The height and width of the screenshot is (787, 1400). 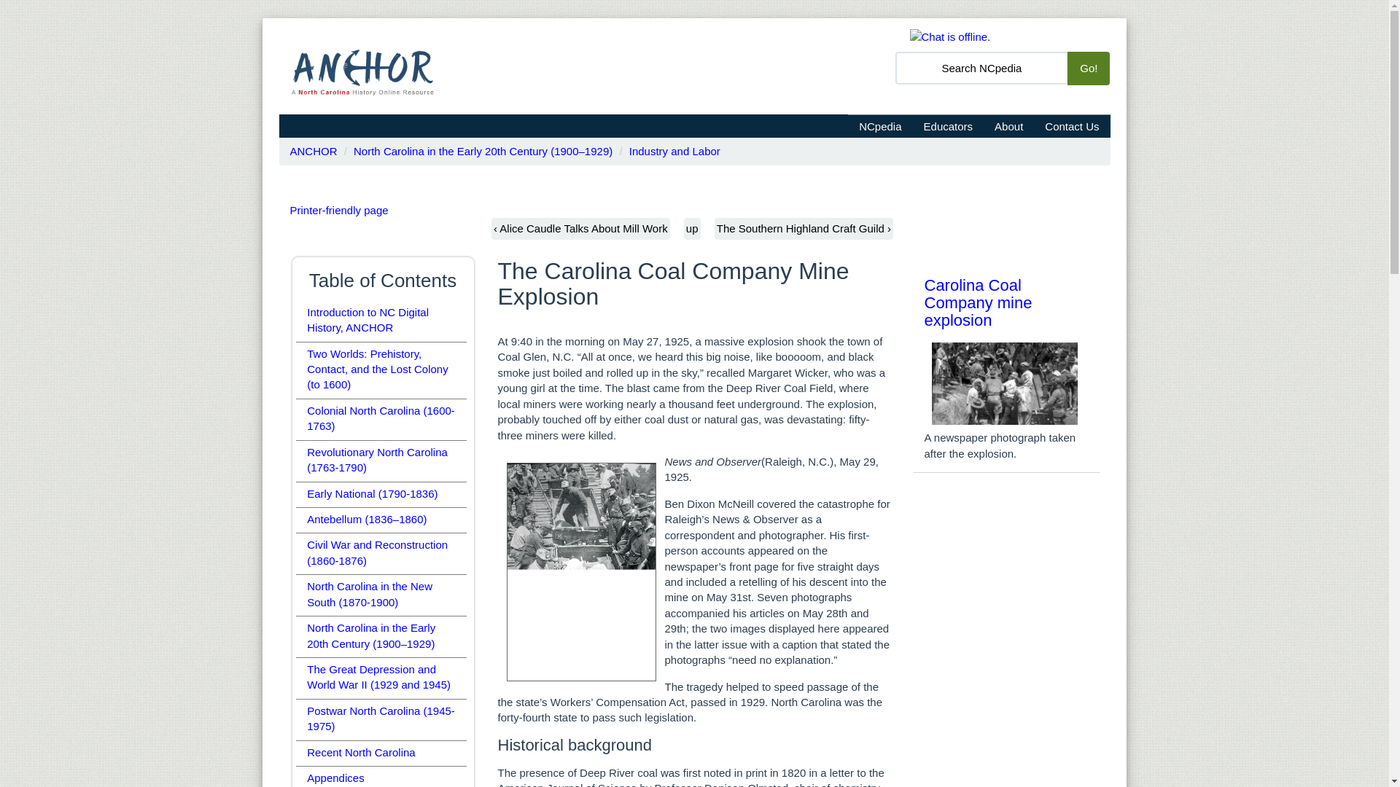 I want to click on Industry and Labor, so click(x=674, y=151).